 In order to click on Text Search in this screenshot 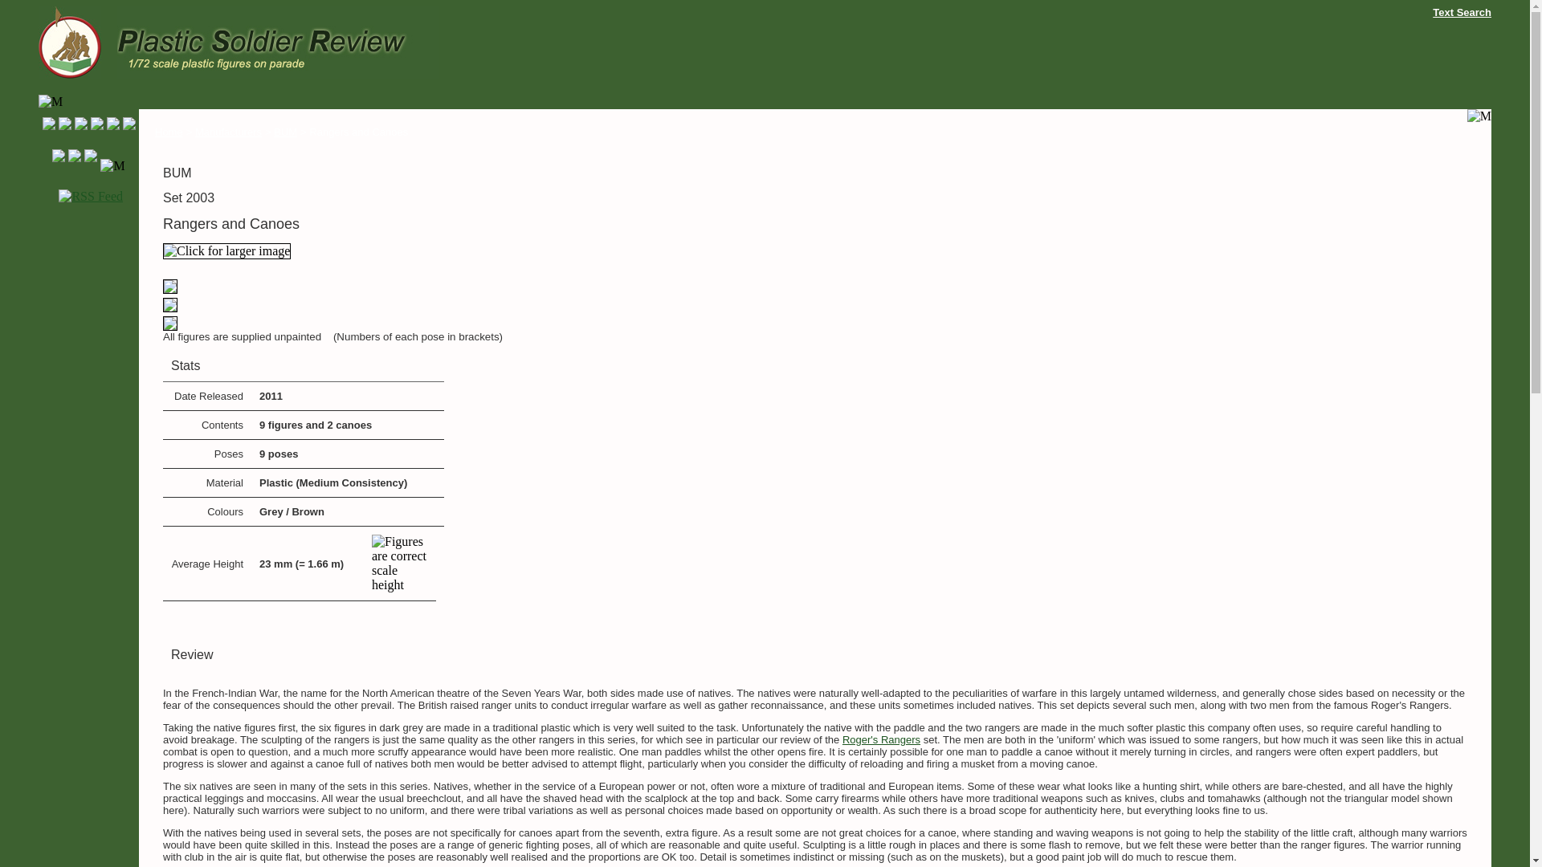, I will do `click(1462, 11)`.